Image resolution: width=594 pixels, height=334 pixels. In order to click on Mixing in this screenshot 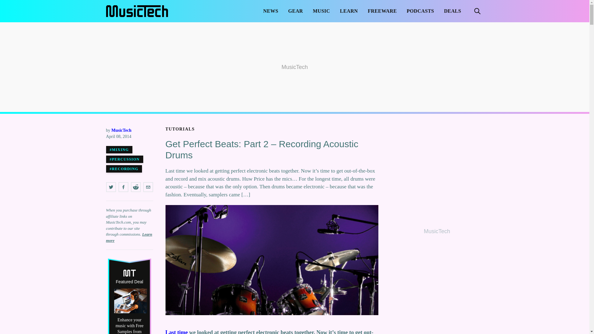, I will do `click(119, 149)`.